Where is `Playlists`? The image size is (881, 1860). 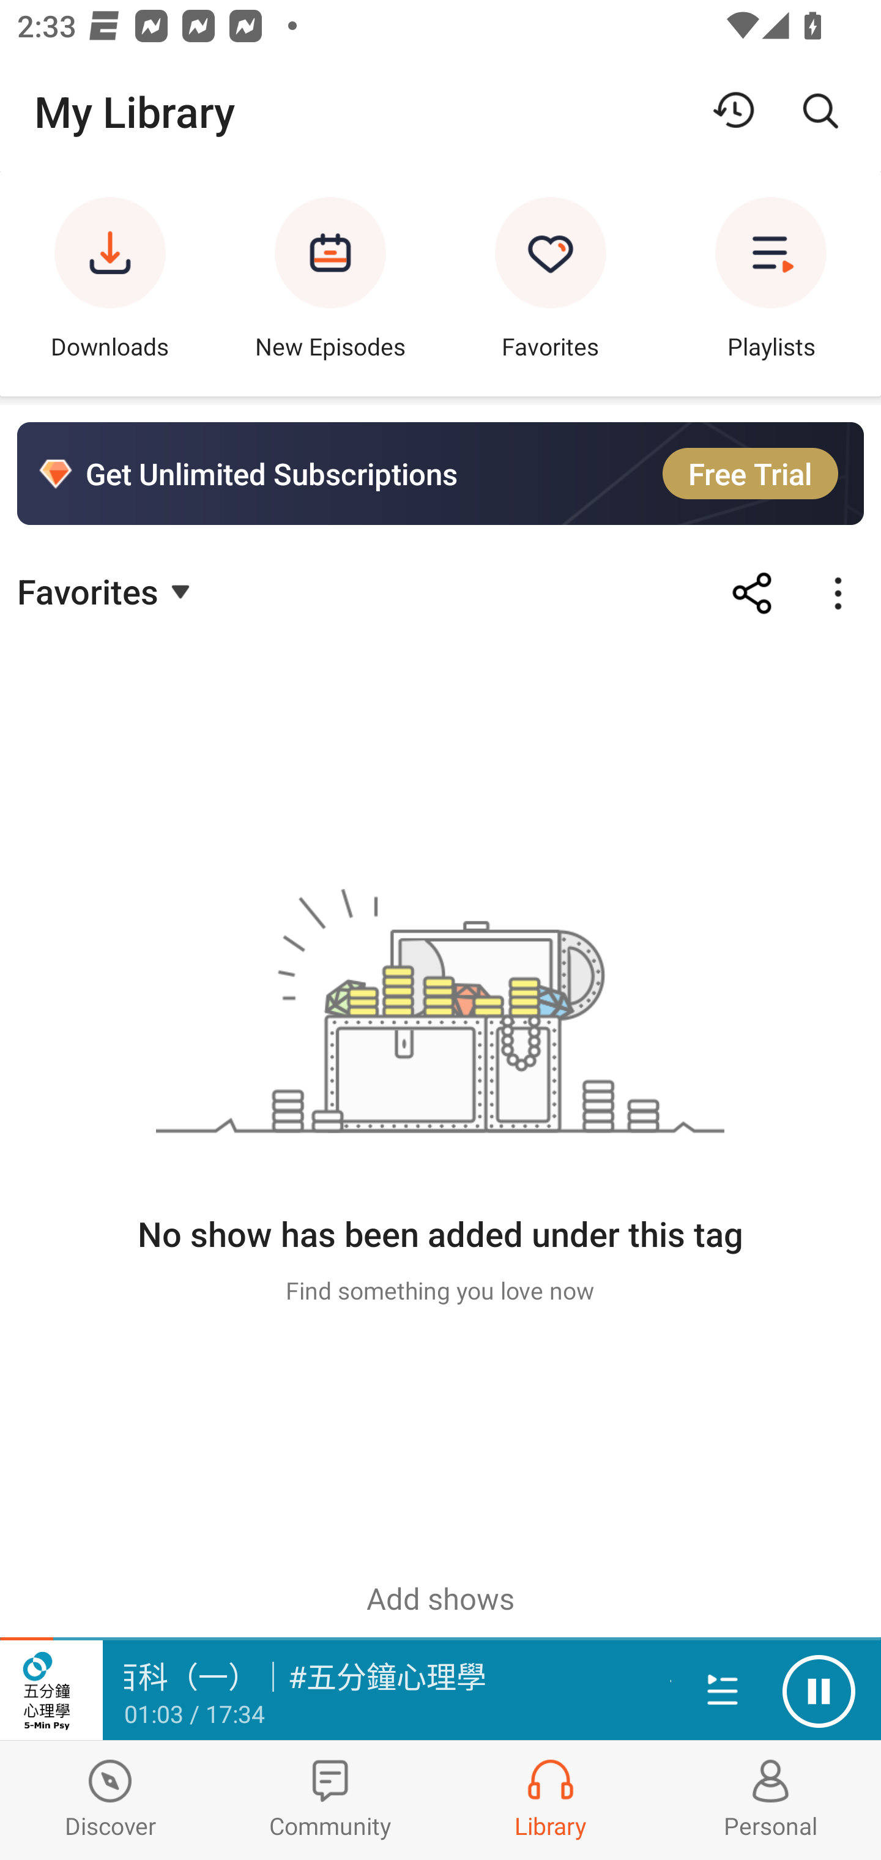
Playlists is located at coordinates (771, 283).